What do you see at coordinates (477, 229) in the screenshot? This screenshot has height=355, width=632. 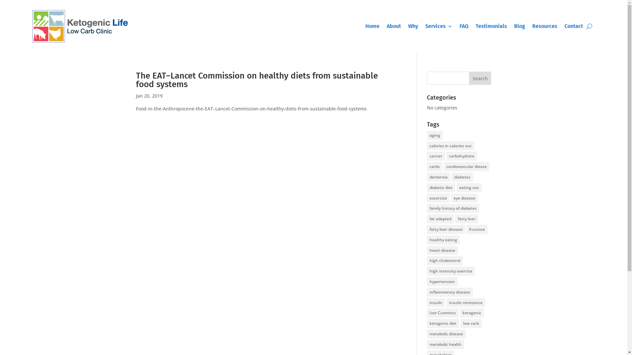 I see `fructose` at bounding box center [477, 229].